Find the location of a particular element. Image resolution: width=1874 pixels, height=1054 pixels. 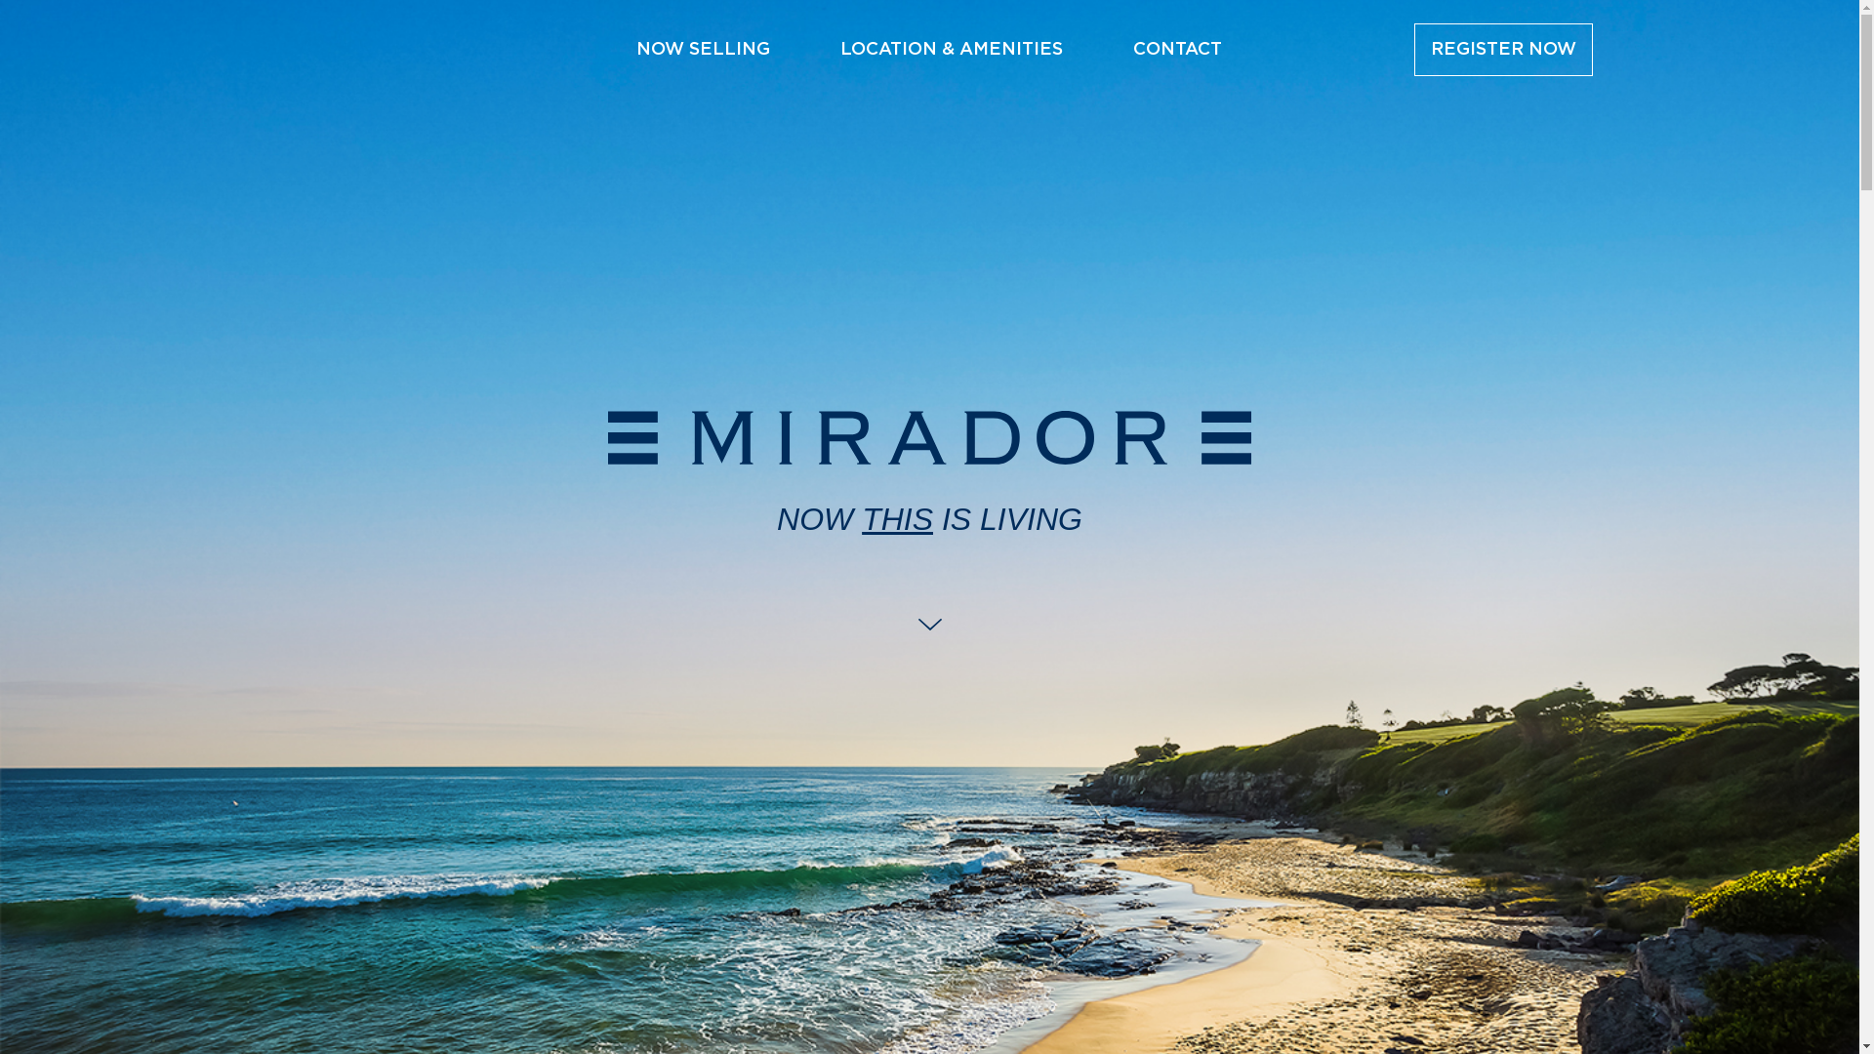

CONTACT is located at coordinates (1177, 49).